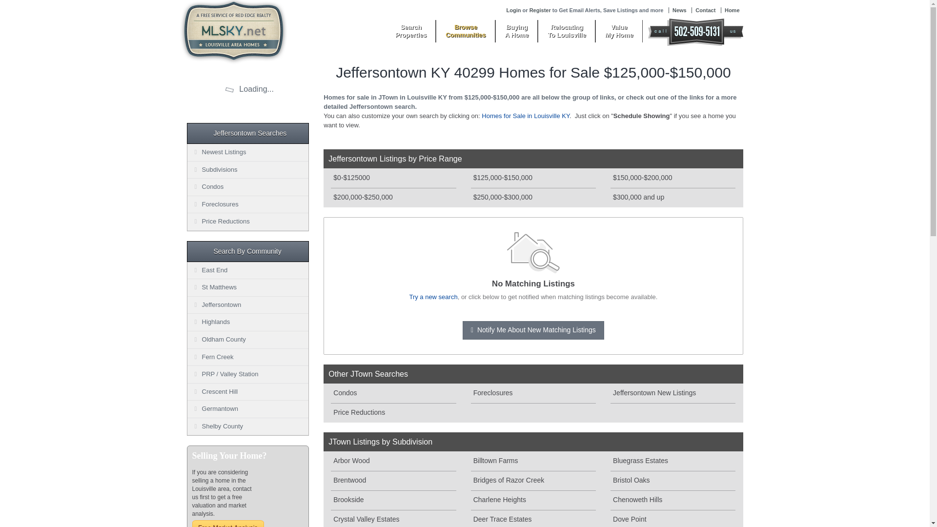  What do you see at coordinates (393, 413) in the screenshot?
I see `View Brentwood` at bounding box center [393, 413].